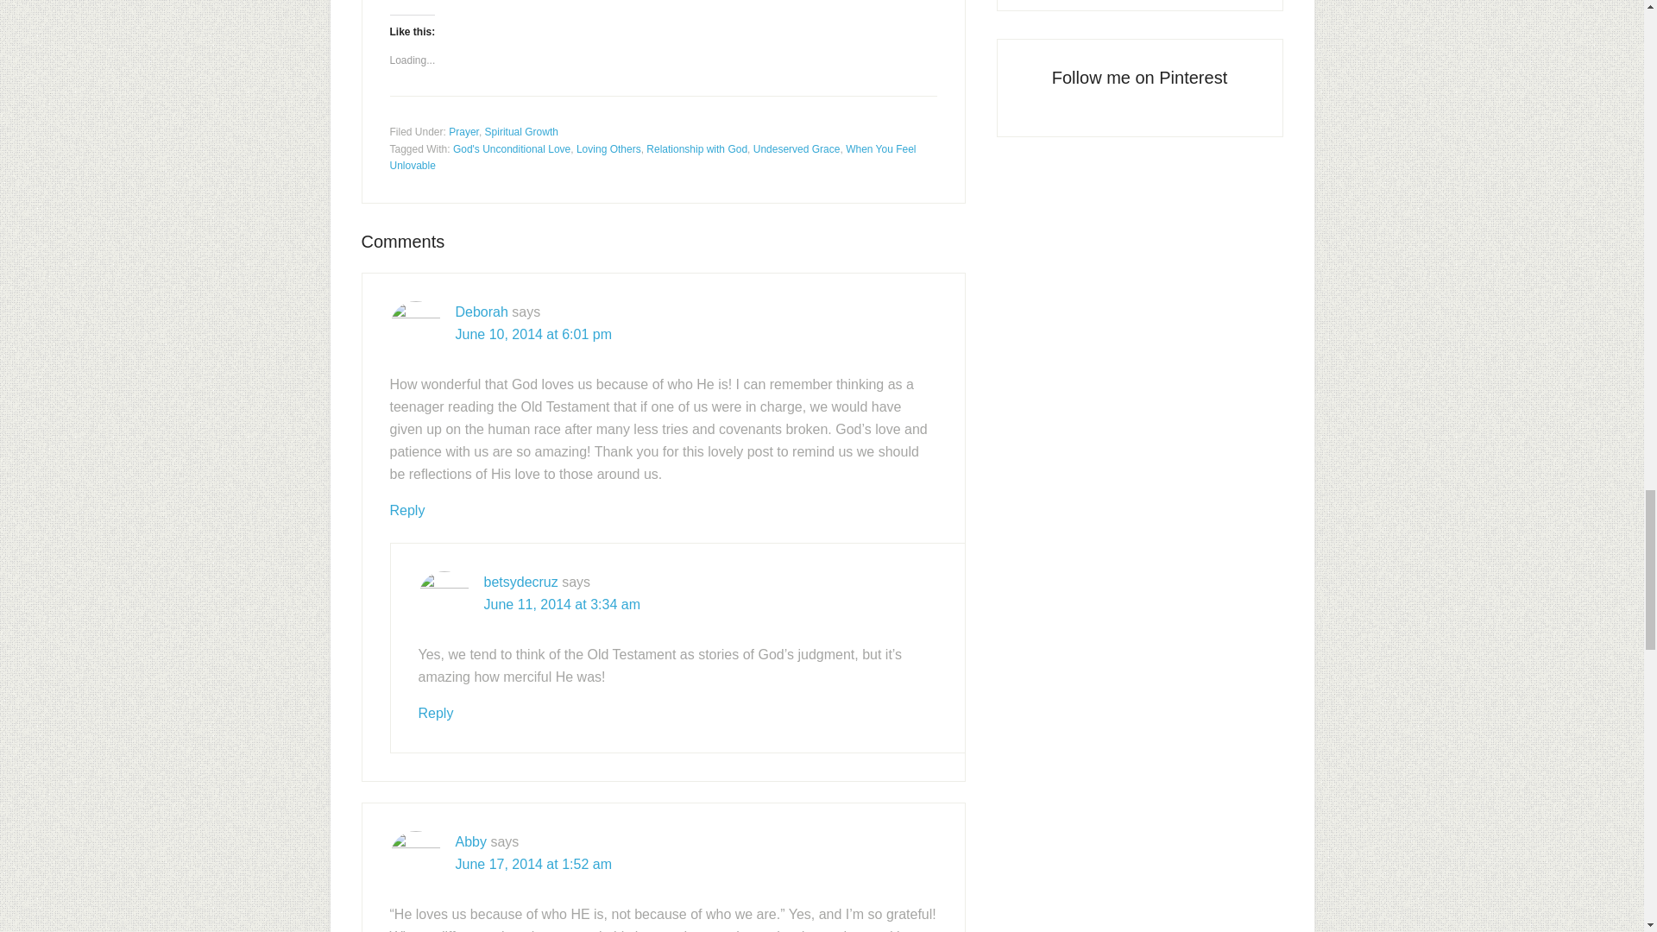 This screenshot has width=1657, height=932. I want to click on Undeserved Grace, so click(797, 149).